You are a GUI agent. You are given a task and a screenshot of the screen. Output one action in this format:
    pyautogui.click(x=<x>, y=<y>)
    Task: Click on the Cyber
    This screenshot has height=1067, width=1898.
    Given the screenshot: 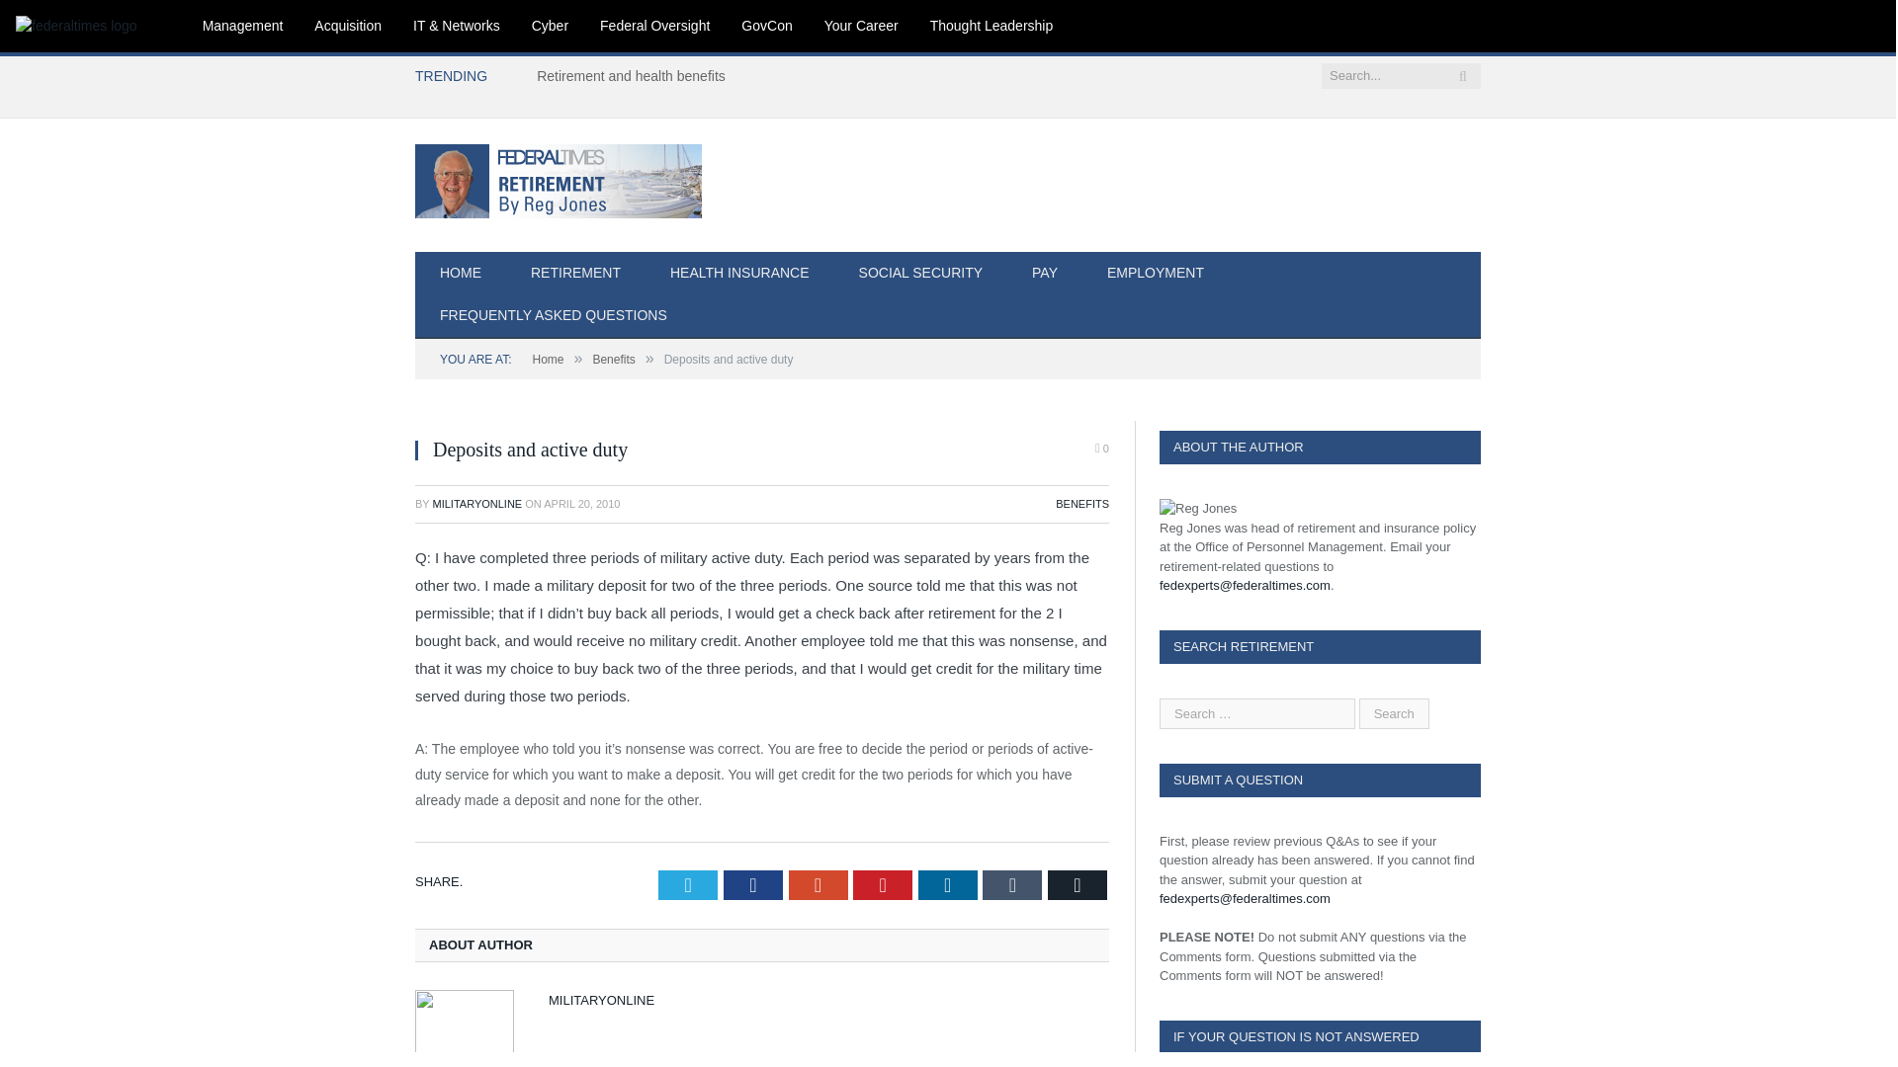 What is the action you would take?
    pyautogui.click(x=550, y=26)
    